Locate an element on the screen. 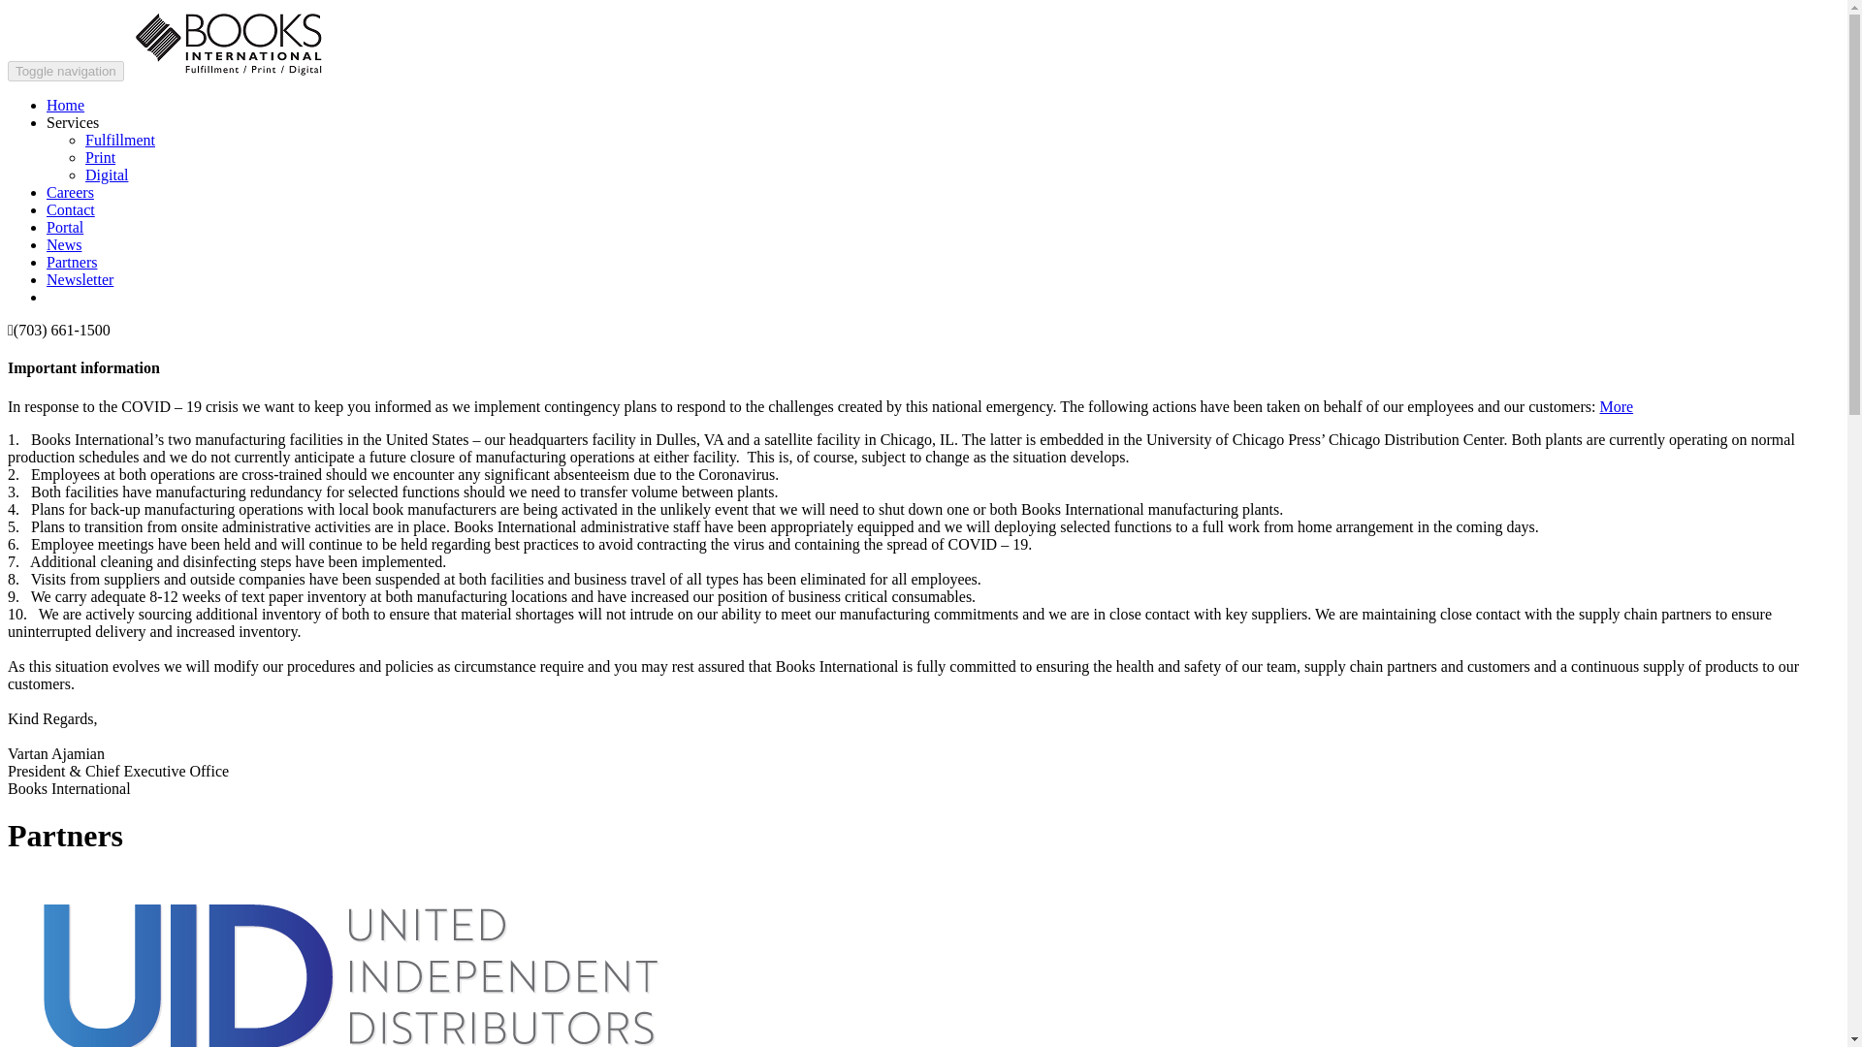 This screenshot has width=1862, height=1047. Digital is located at coordinates (107, 174).